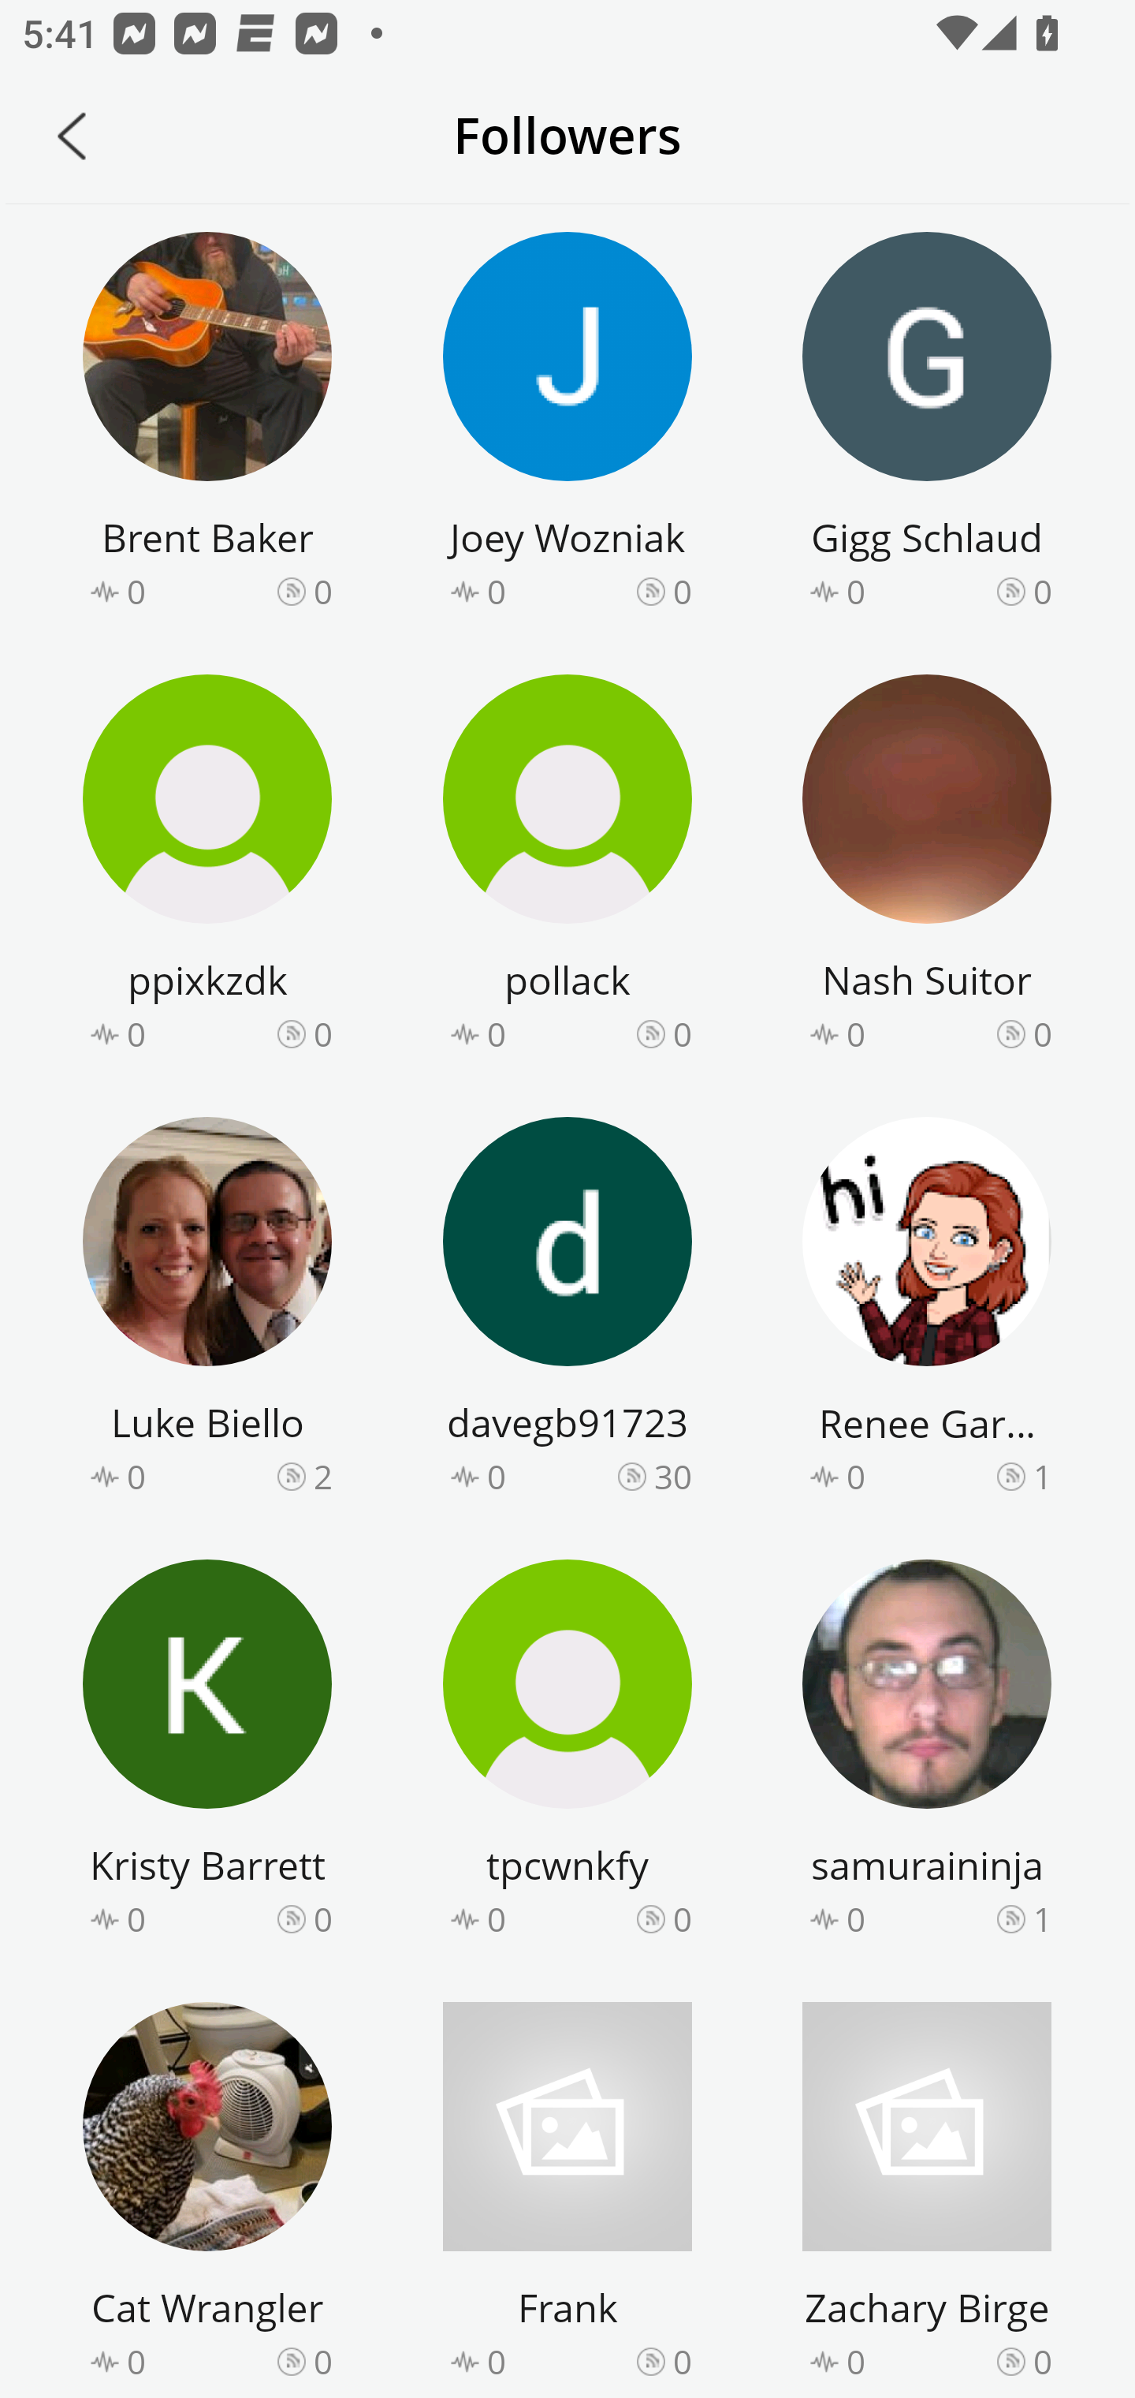 This screenshot has height=2398, width=1135. I want to click on Kristy Barrett 0 0, so click(207, 1753).